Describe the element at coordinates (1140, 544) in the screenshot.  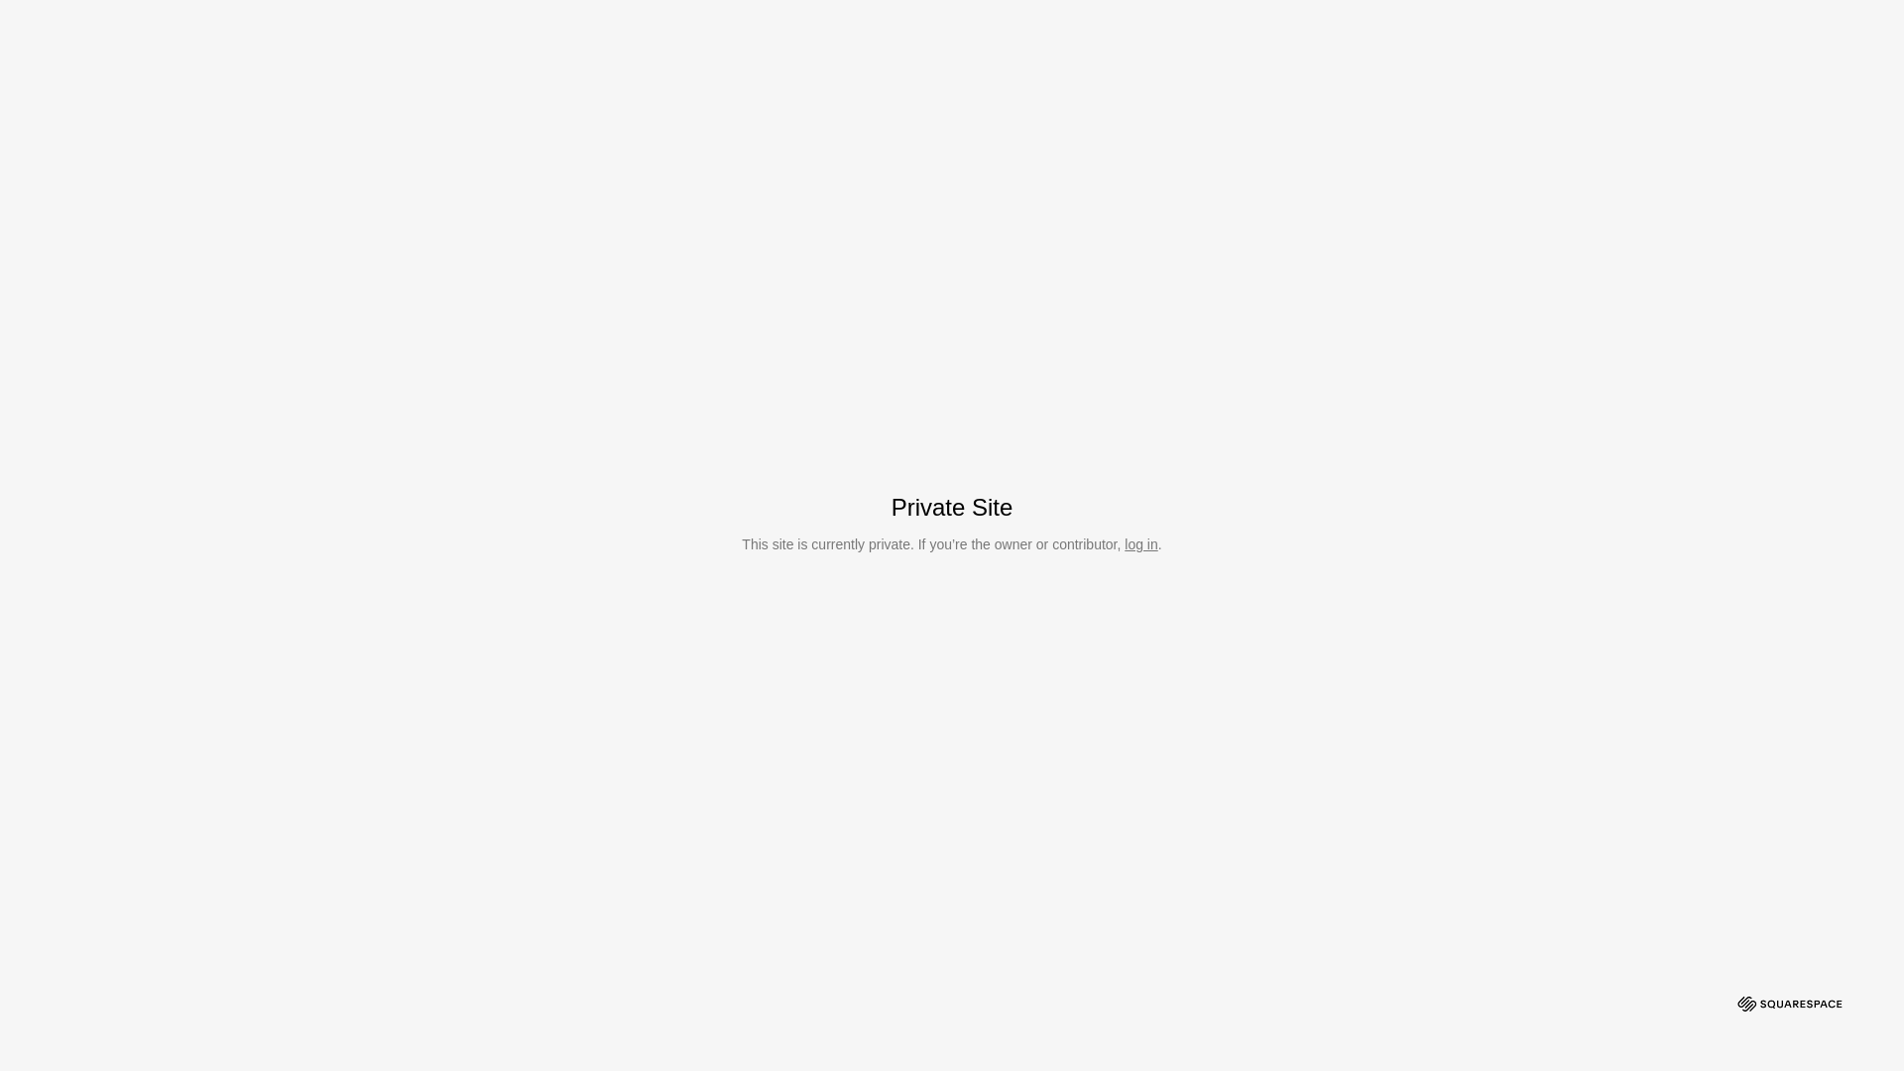
I see `log in` at that location.